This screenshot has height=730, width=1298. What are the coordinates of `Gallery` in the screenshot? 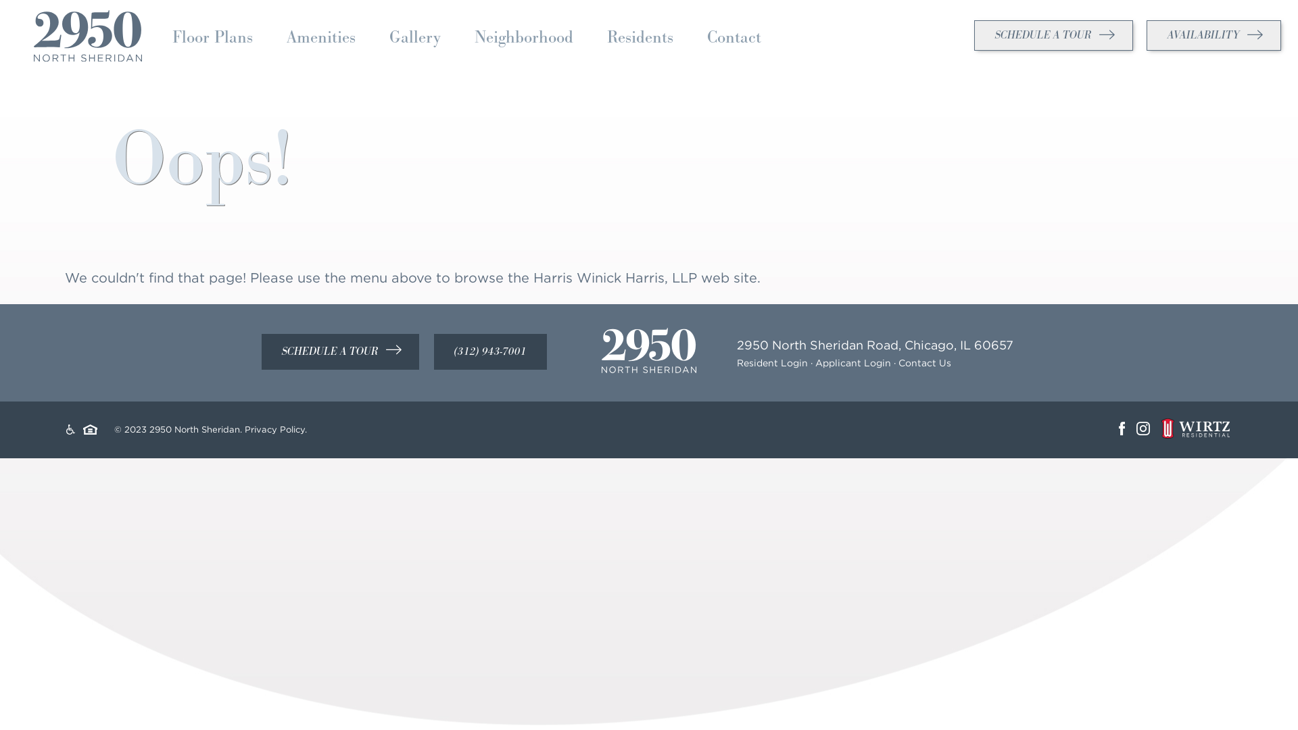 It's located at (415, 38).